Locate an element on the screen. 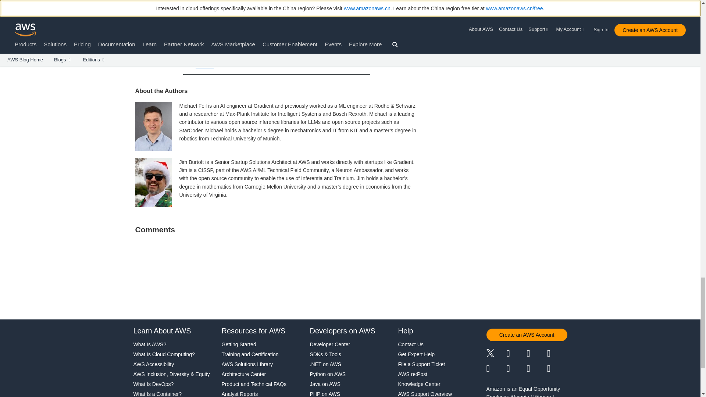 The image size is (706, 397). Facebook is located at coordinates (517, 354).